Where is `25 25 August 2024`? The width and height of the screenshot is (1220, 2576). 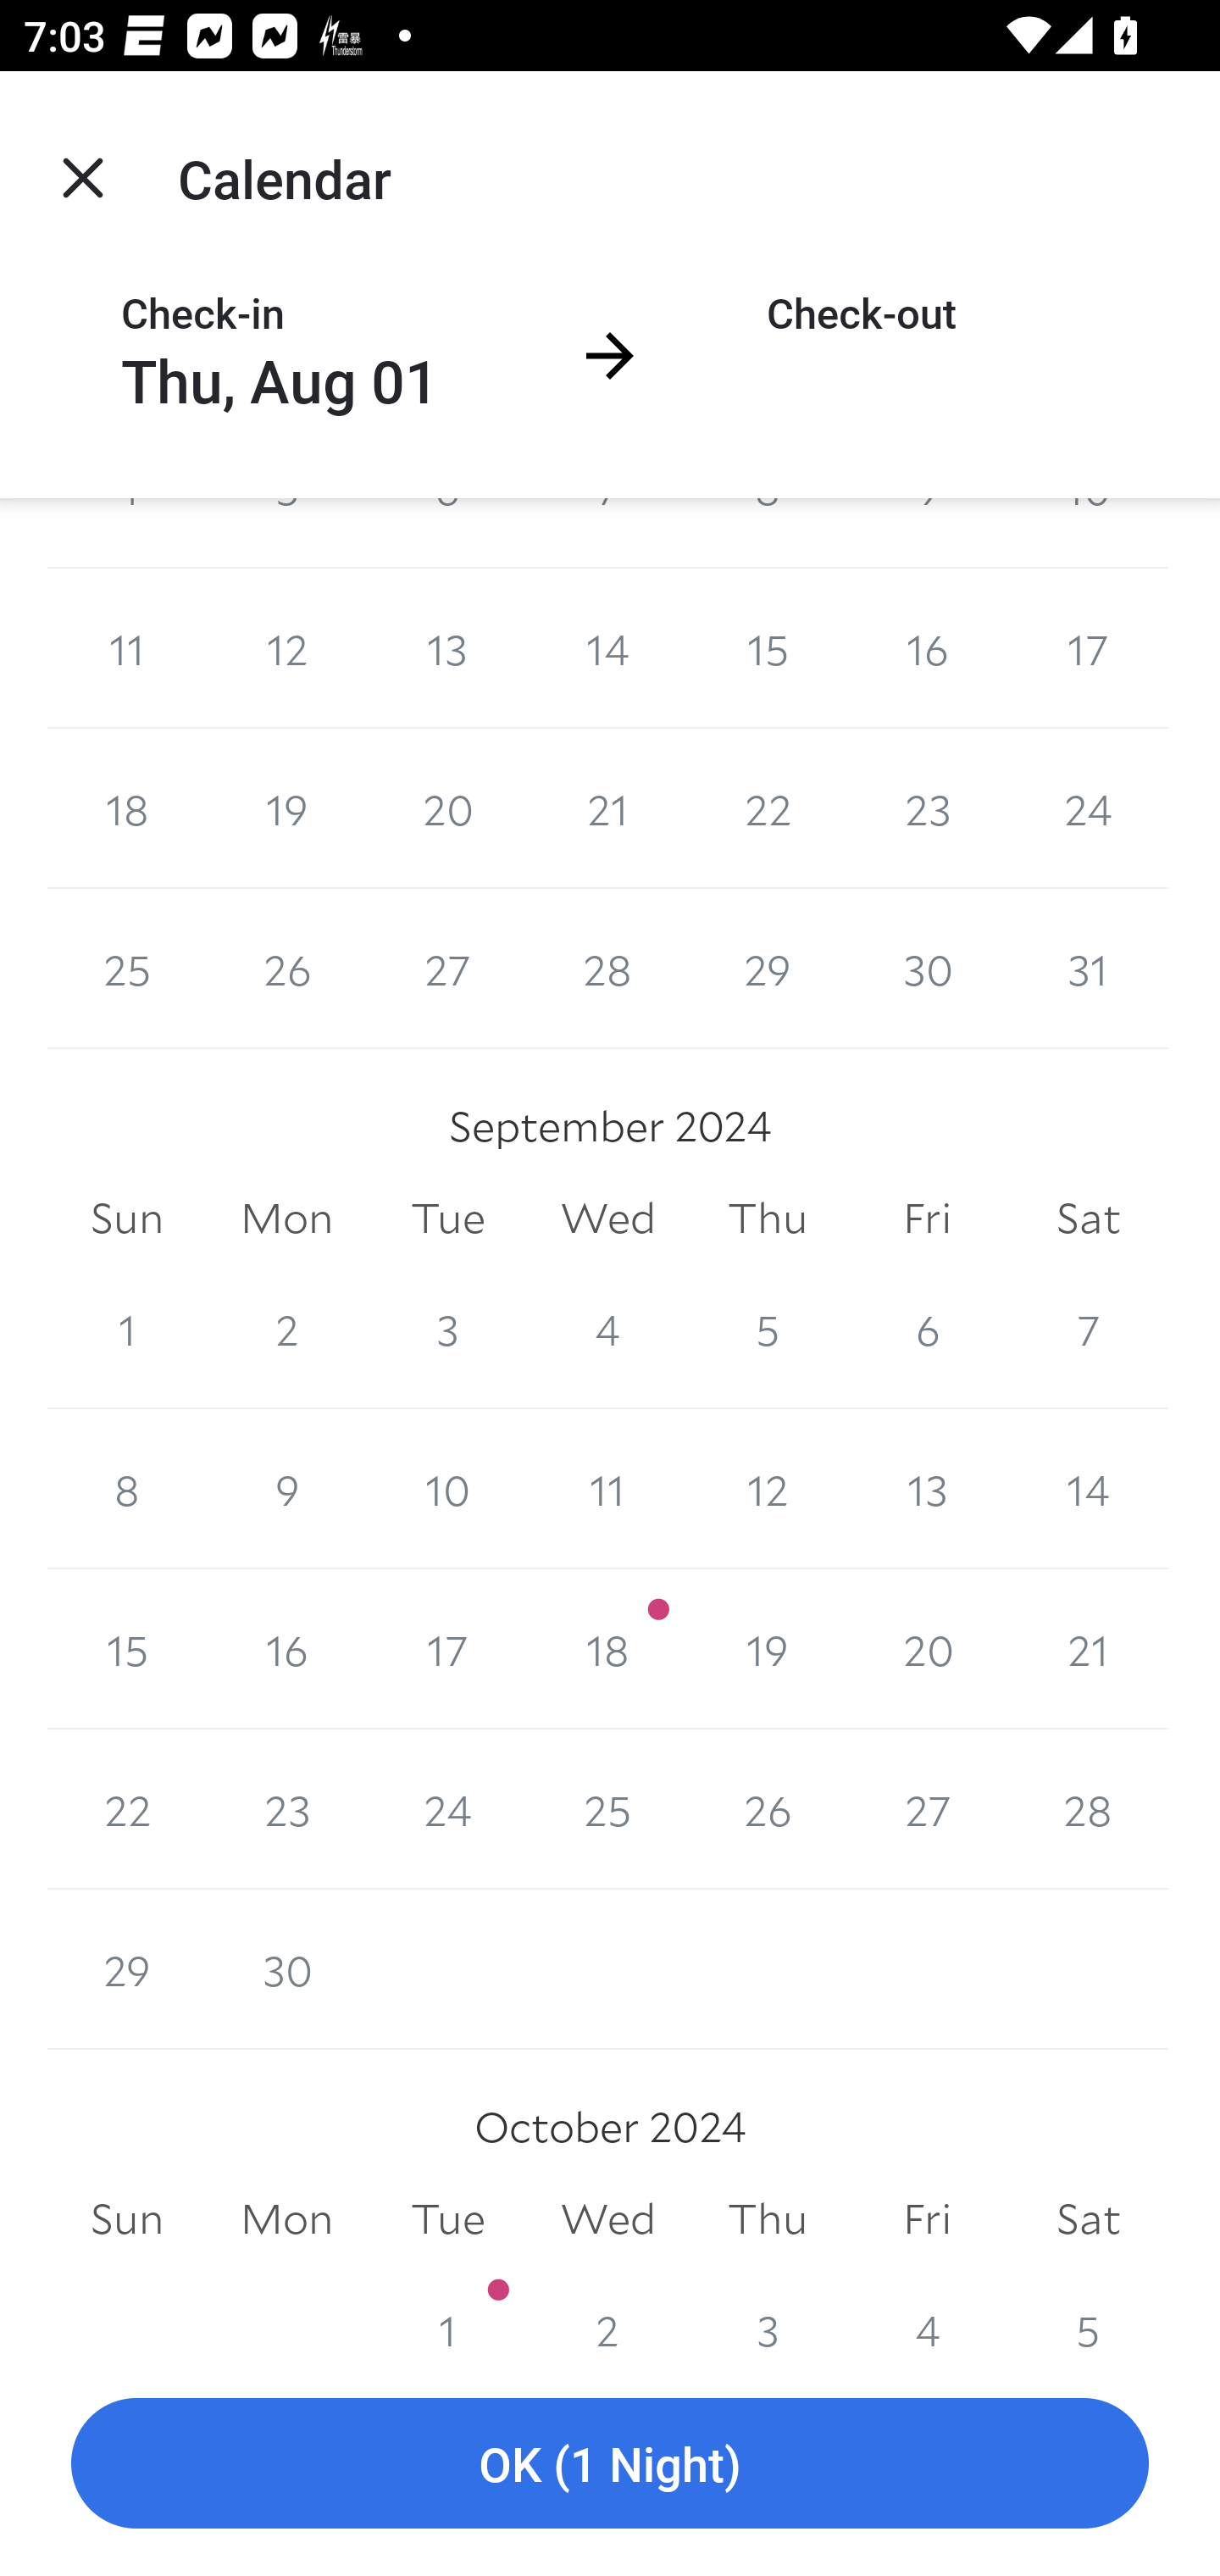 25 25 August 2024 is located at coordinates (127, 968).